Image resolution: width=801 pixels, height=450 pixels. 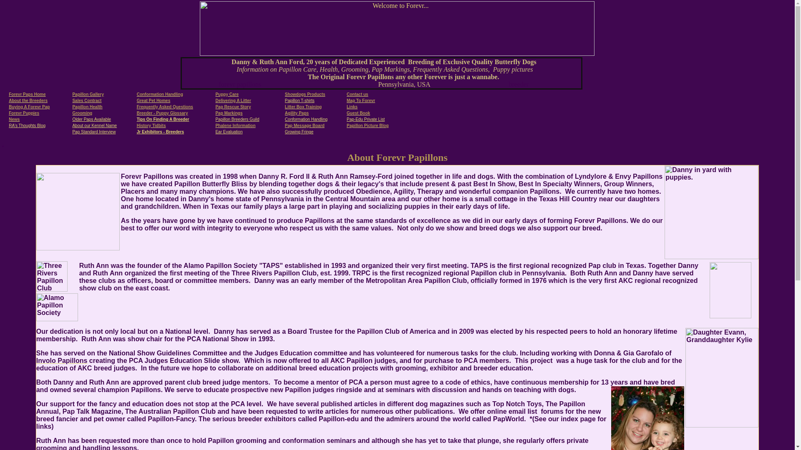 I want to click on Buying A Forevr Pap, so click(x=29, y=107).